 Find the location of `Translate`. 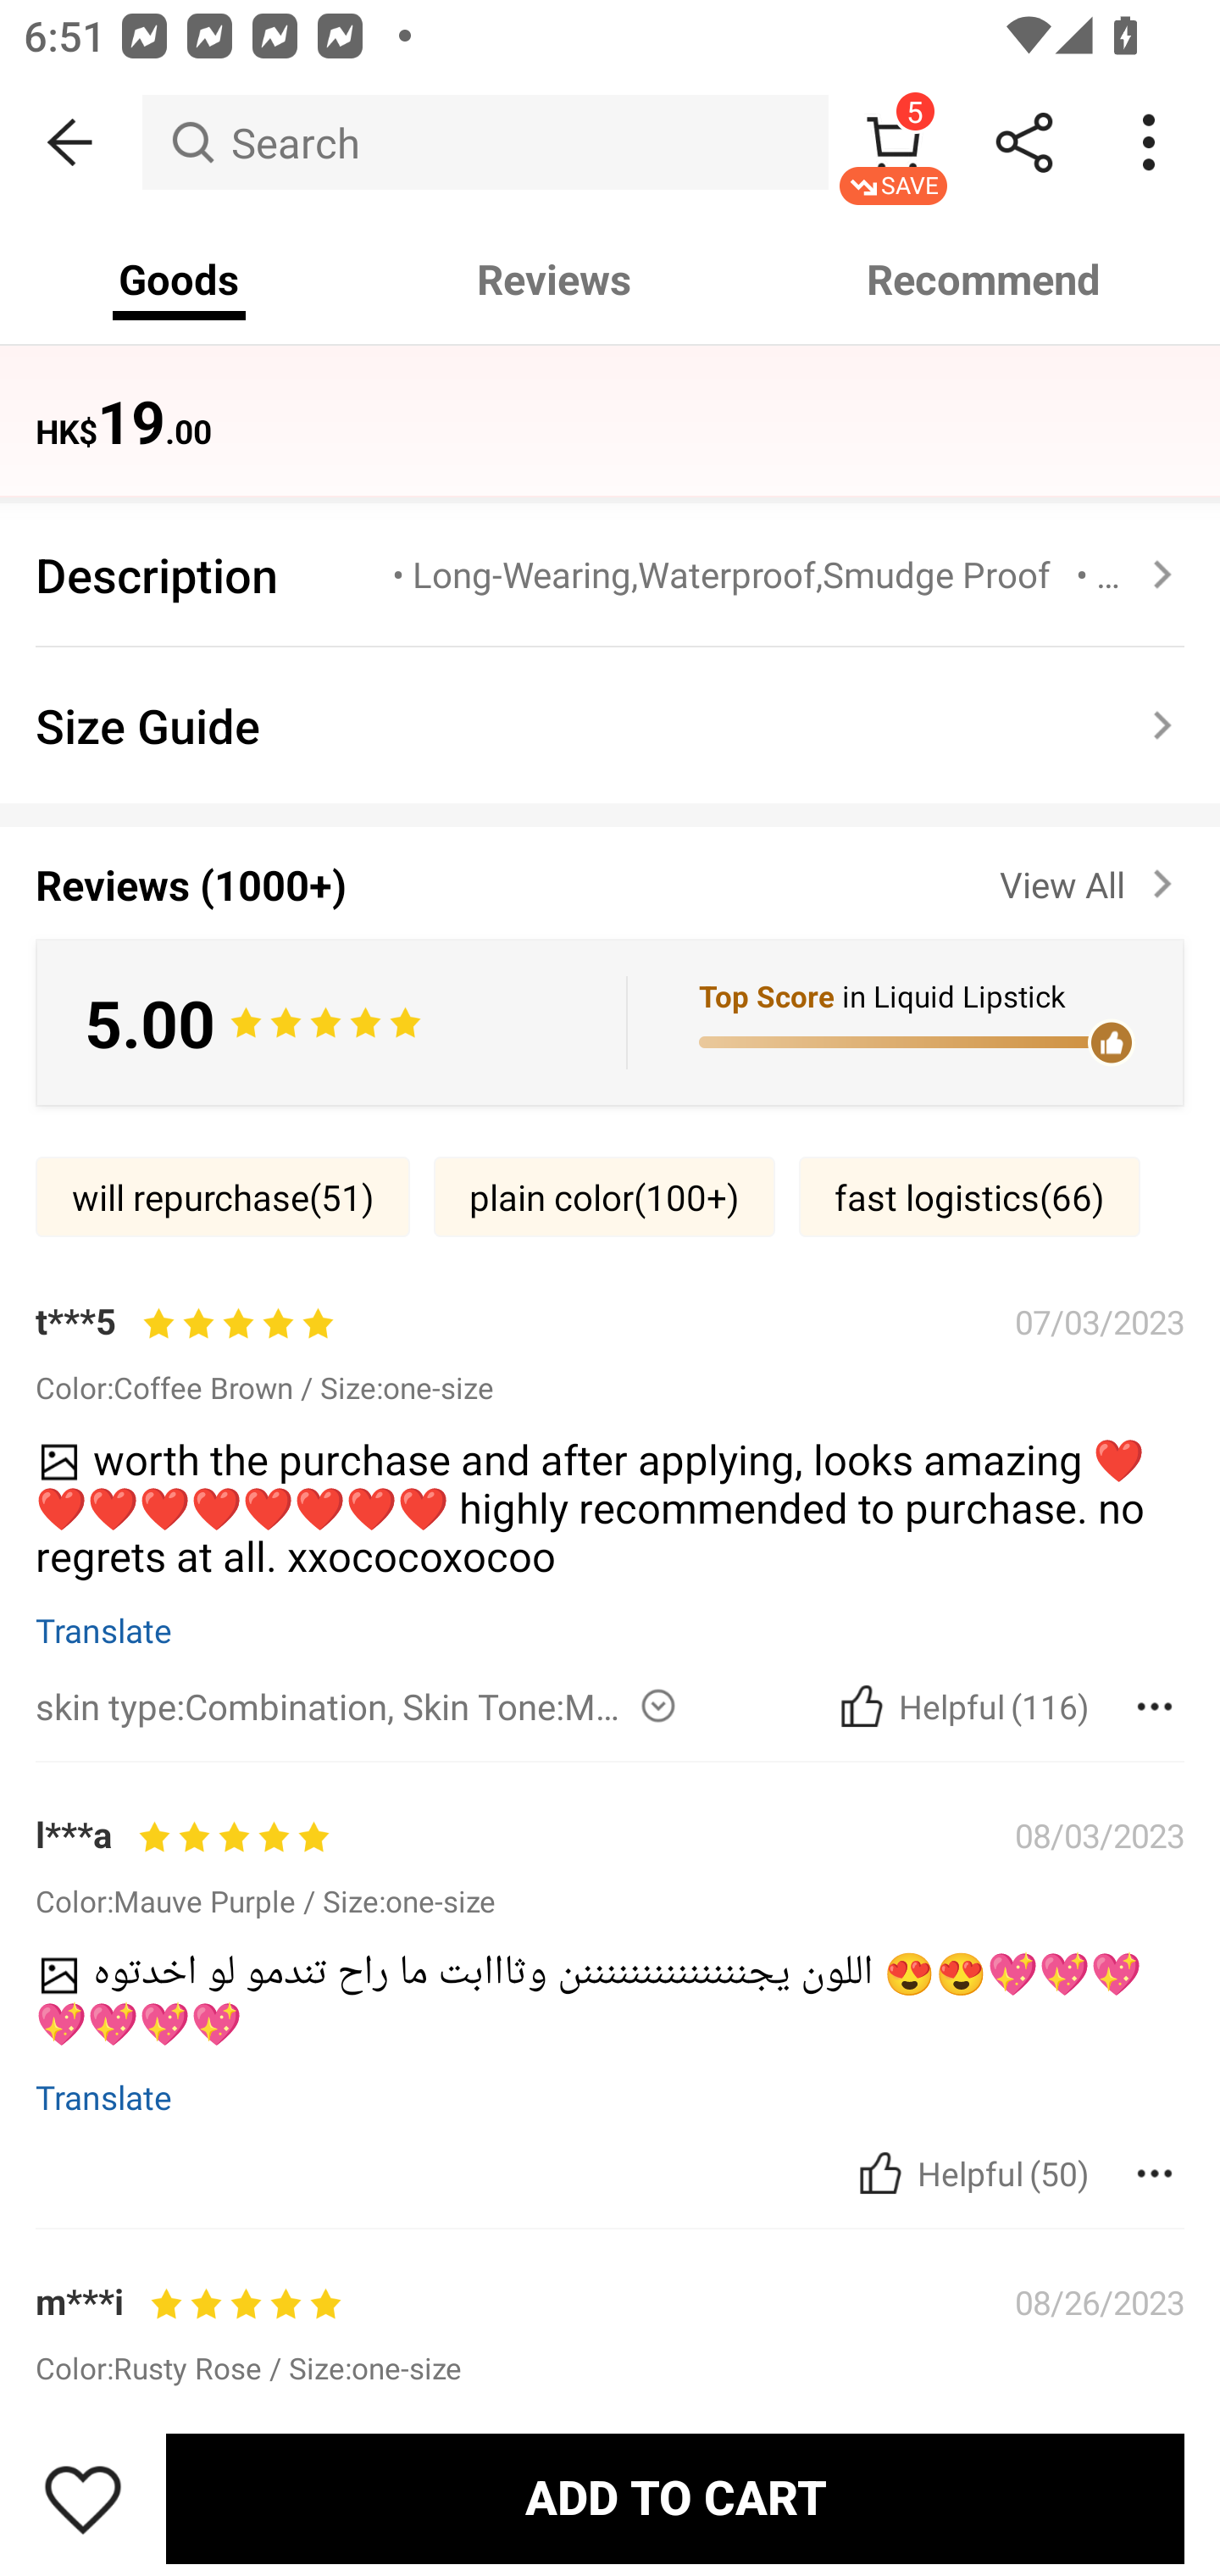

Translate is located at coordinates (103, 2096).